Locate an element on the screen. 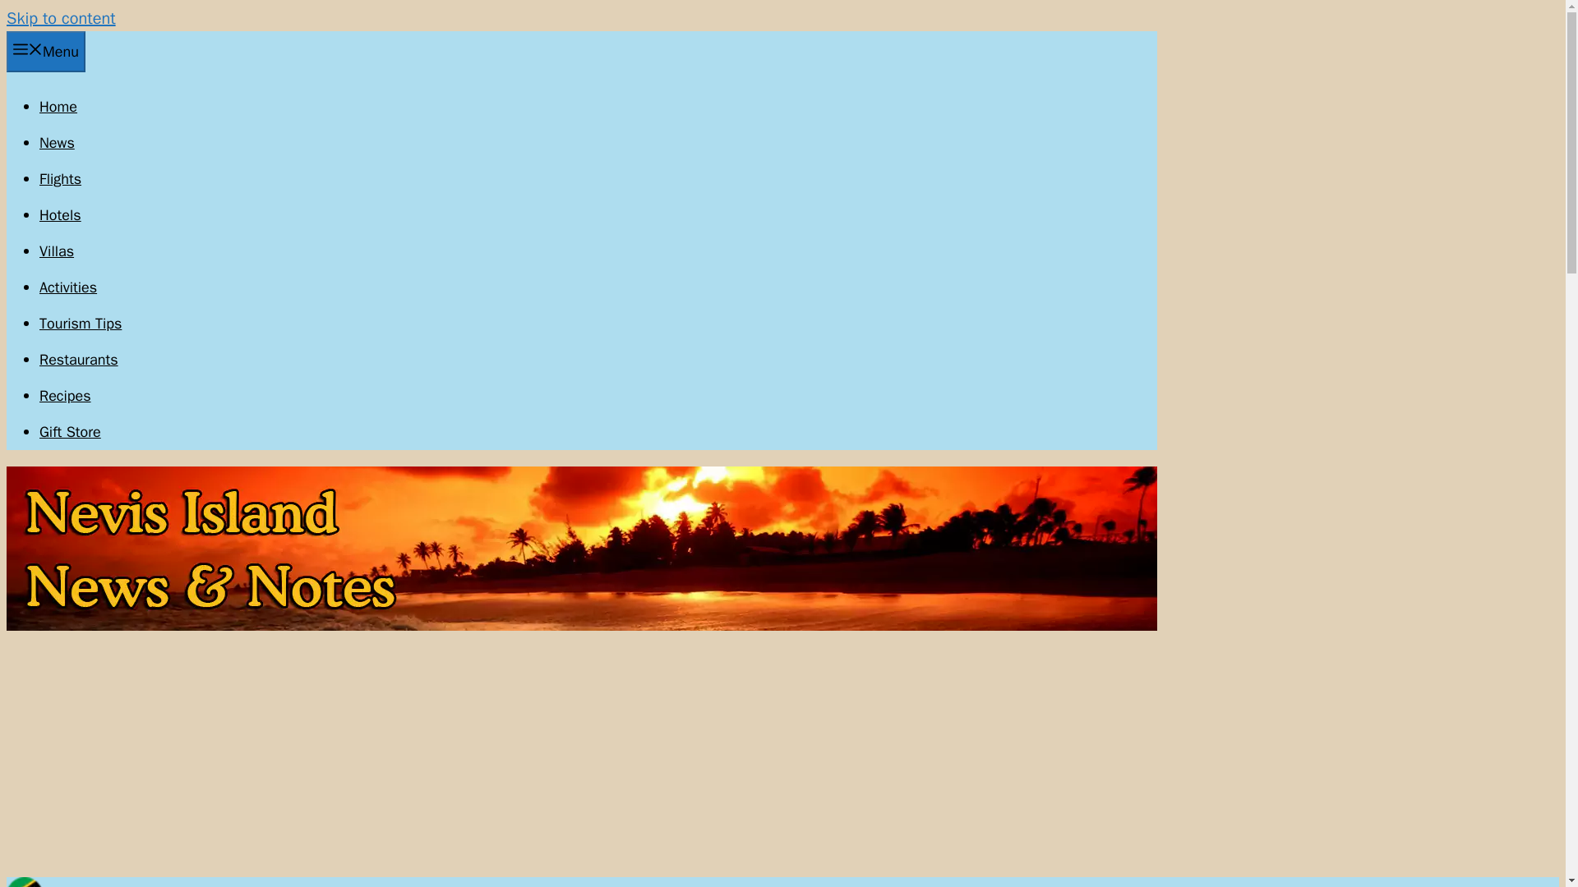 Image resolution: width=1578 pixels, height=887 pixels. Nevis and Caribbean Recipes is located at coordinates (66, 395).